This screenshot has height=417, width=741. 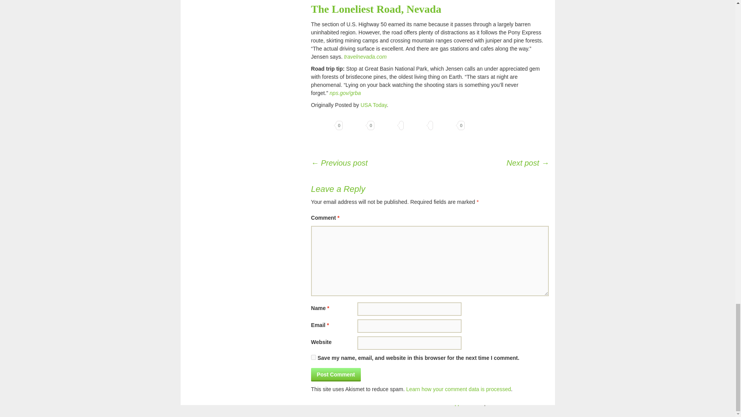 What do you see at coordinates (336, 375) in the screenshot?
I see `Post Comment` at bounding box center [336, 375].